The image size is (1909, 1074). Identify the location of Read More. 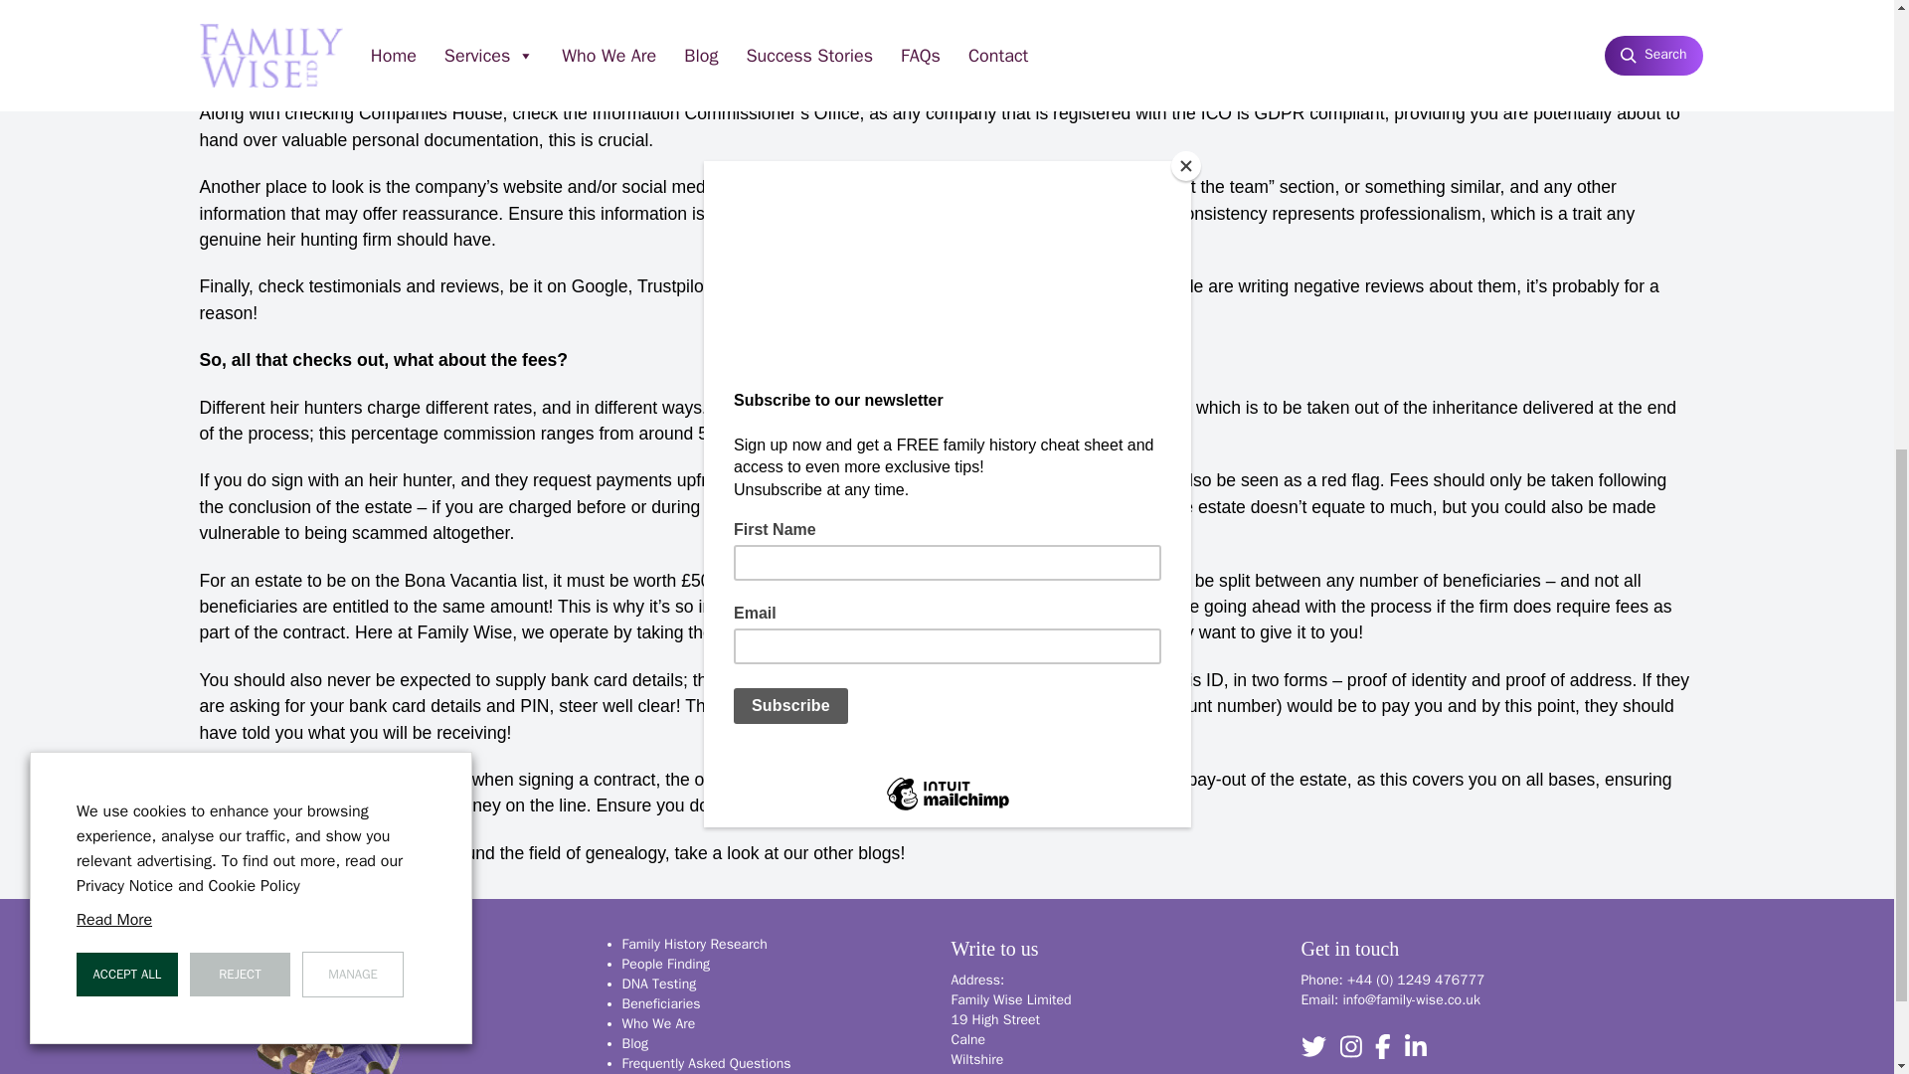
(113, 74).